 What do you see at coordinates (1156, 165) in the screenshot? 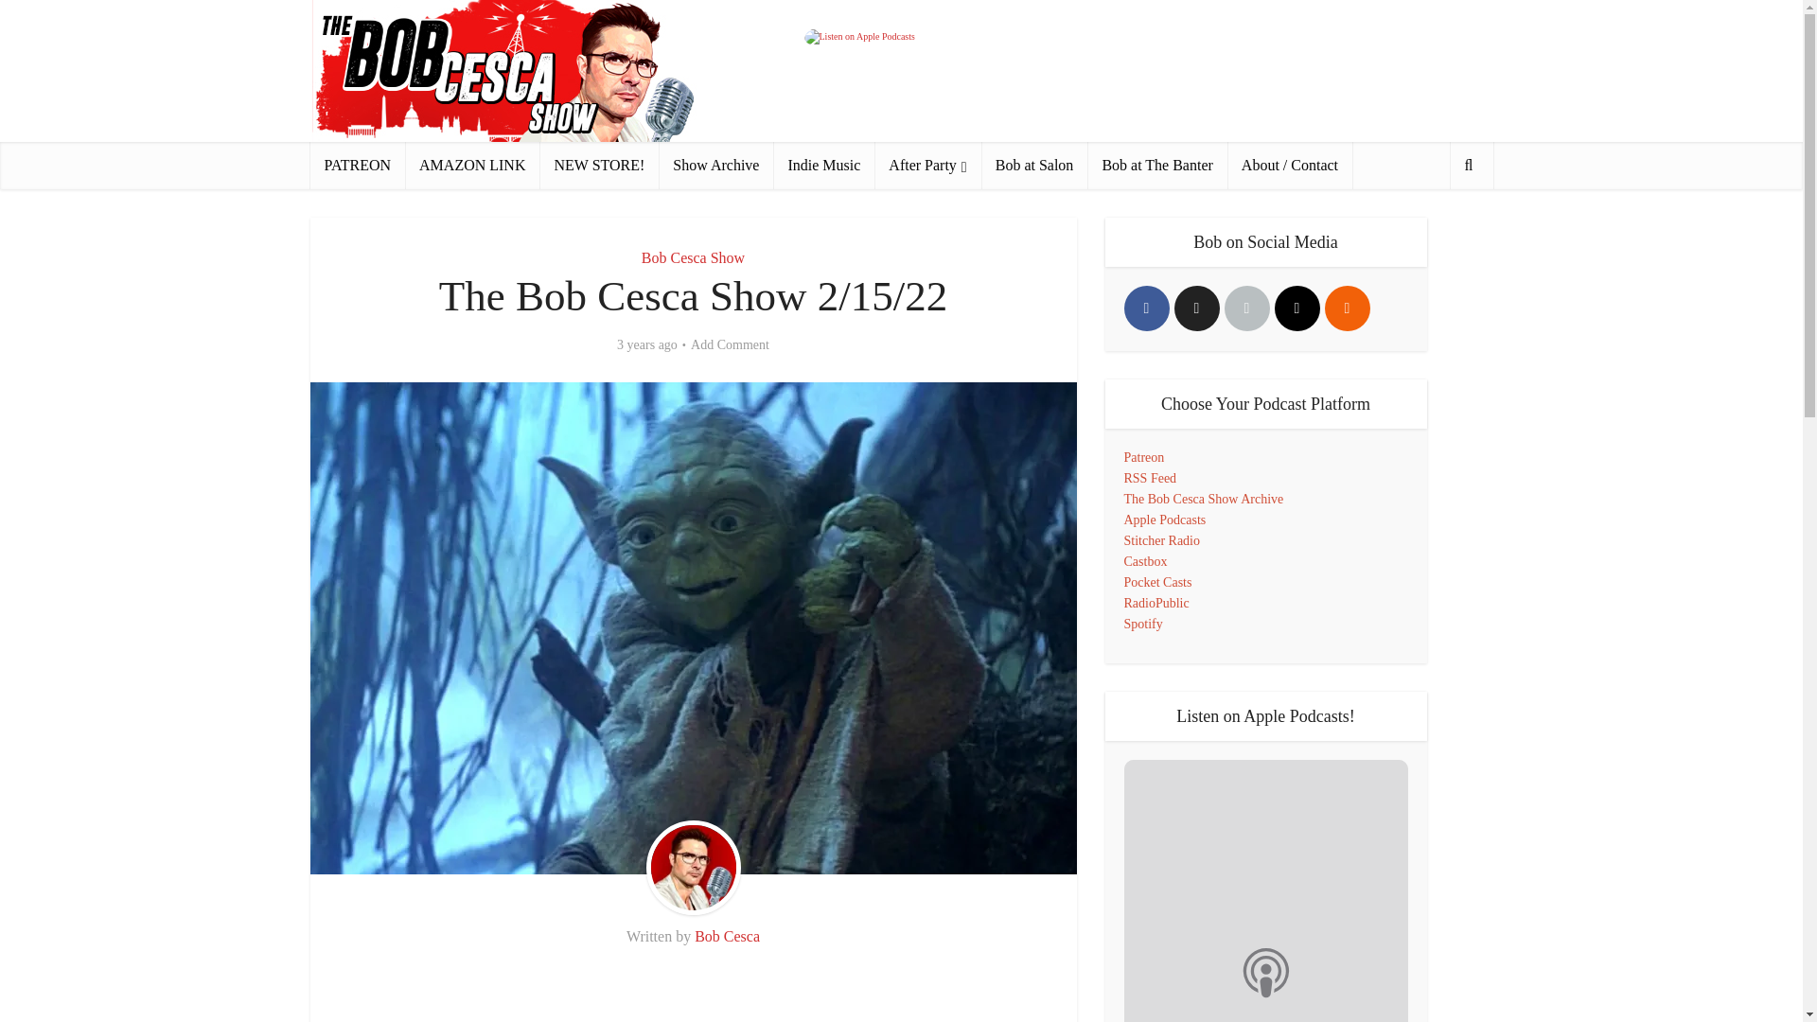
I see `Bob at The Banter` at bounding box center [1156, 165].